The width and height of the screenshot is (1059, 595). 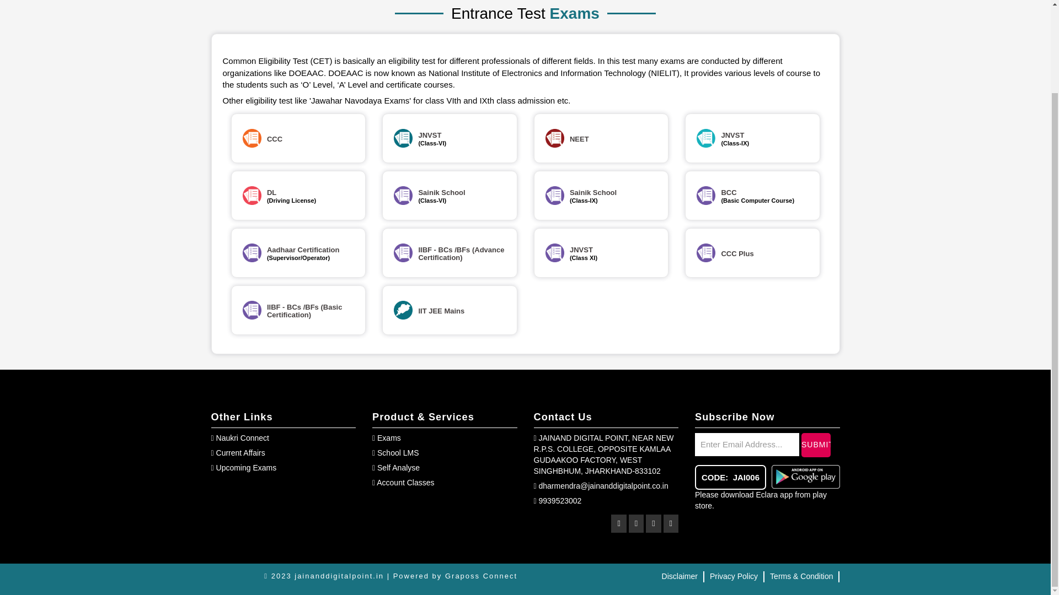 I want to click on Entrance Test, so click(x=706, y=252).